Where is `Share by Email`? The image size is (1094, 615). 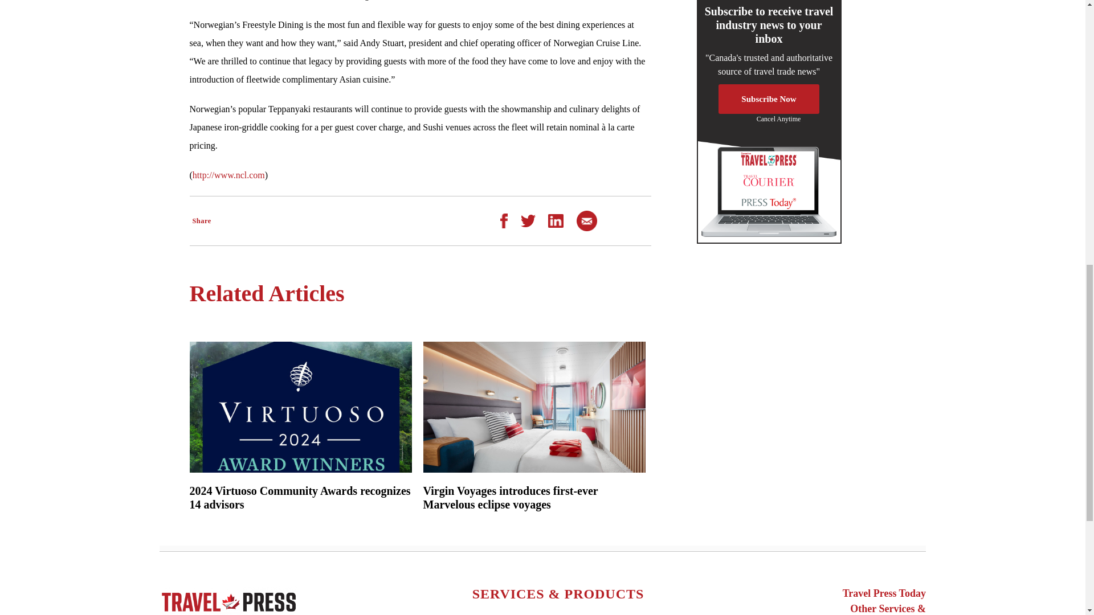
Share by Email is located at coordinates (587, 220).